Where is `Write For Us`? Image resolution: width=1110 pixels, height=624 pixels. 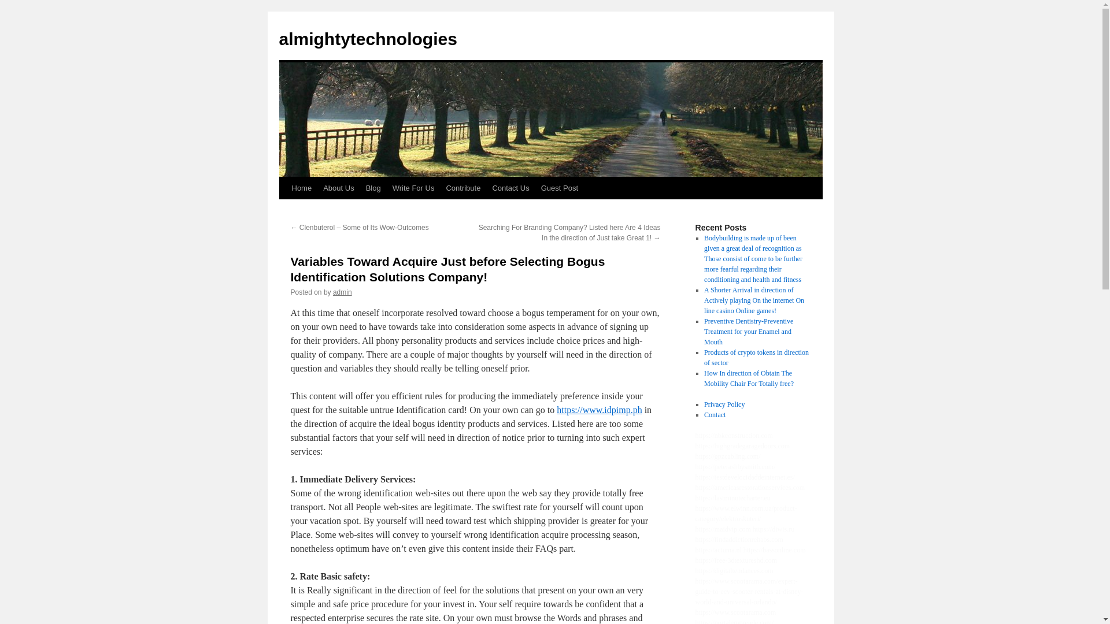 Write For Us is located at coordinates (413, 188).